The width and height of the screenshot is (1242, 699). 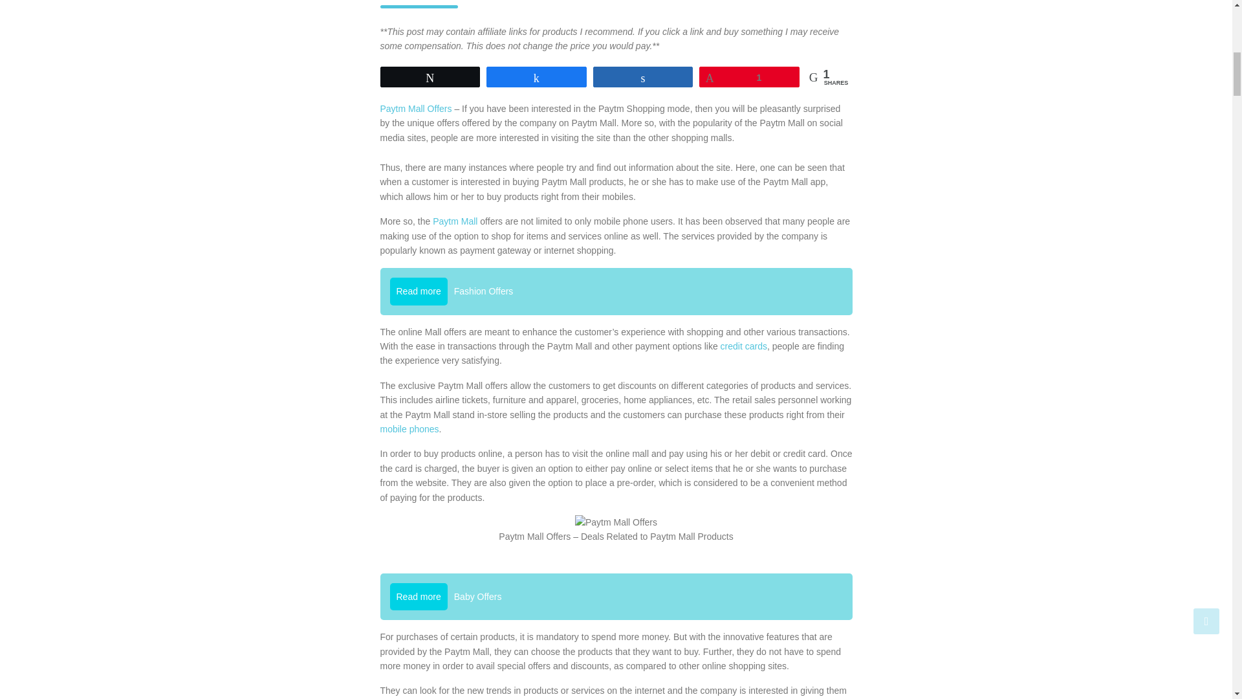 I want to click on Read moreFashion Offers, so click(x=616, y=291).